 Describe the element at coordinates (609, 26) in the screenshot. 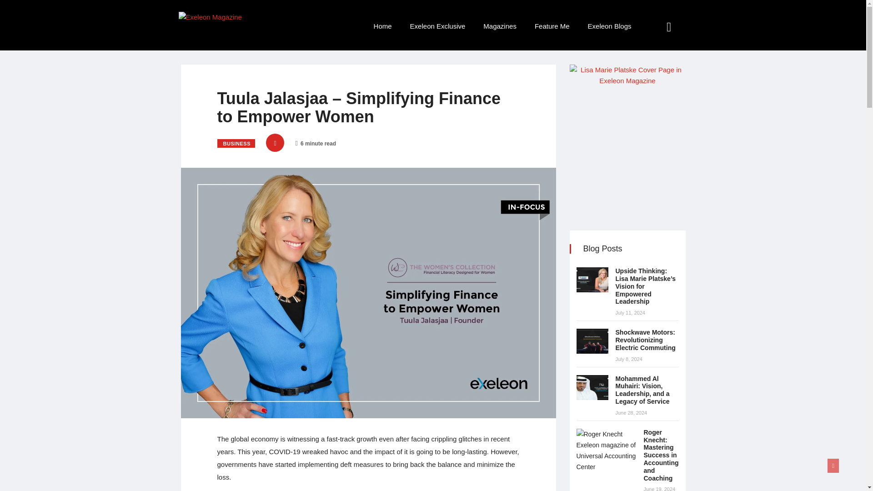

I see `Exeleon Blogs` at that location.